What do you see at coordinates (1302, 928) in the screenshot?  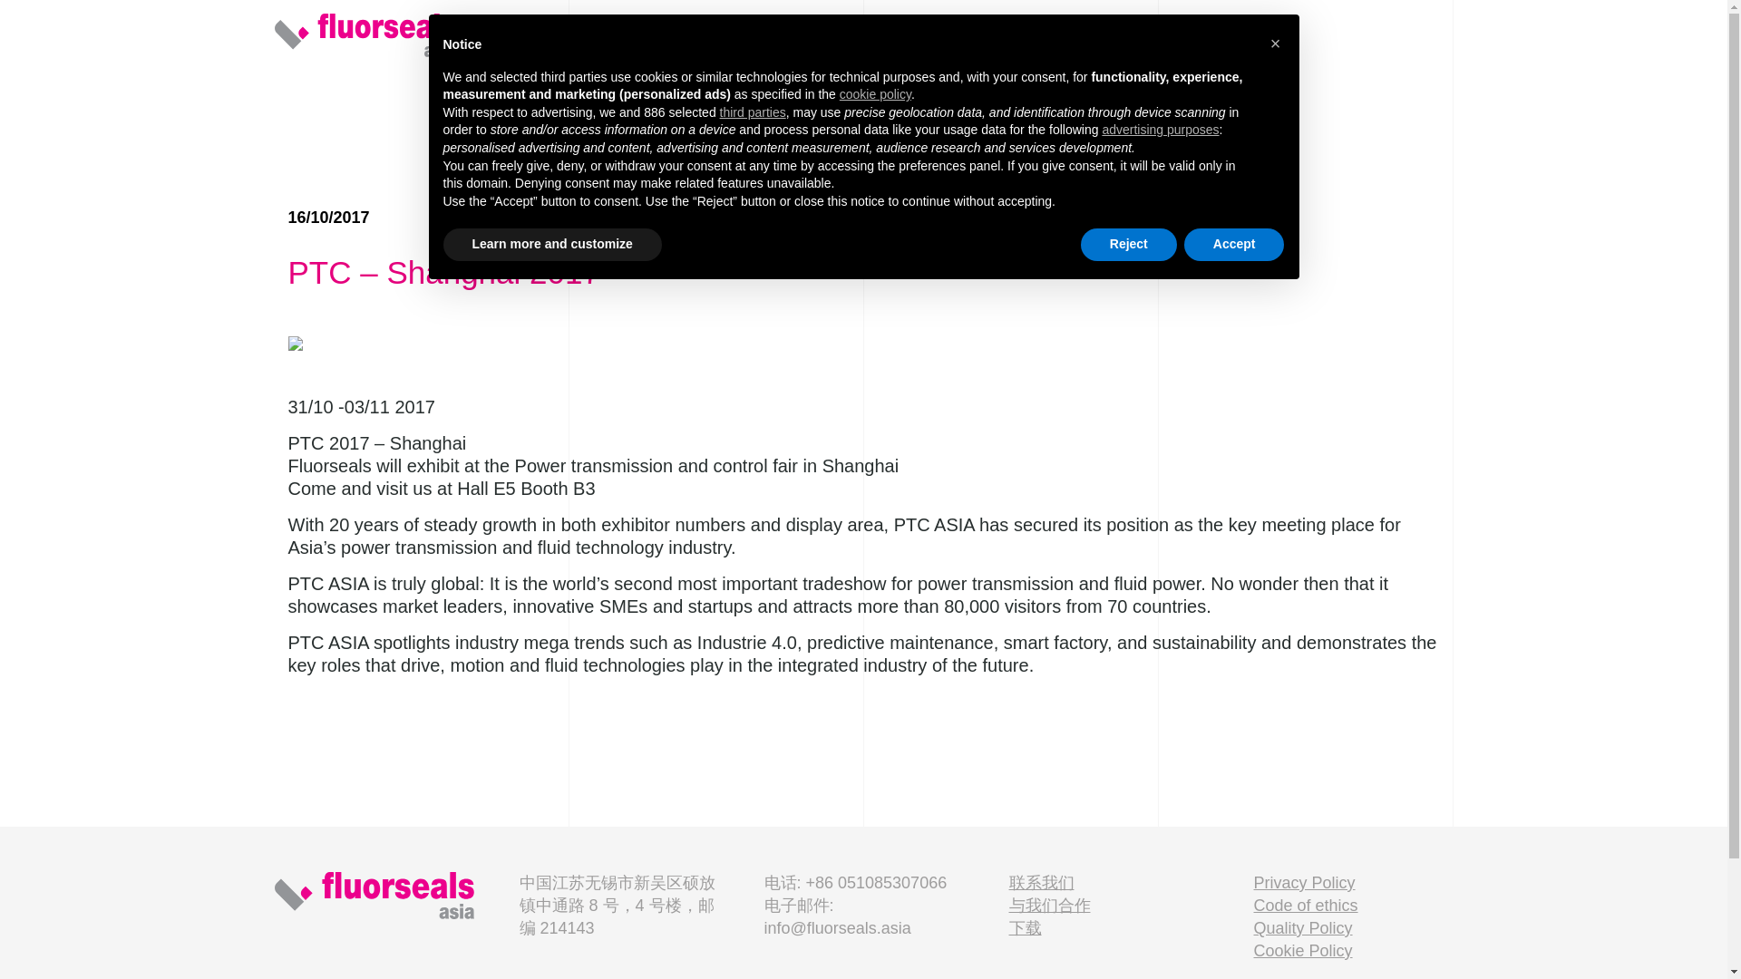 I see `Quality Policy` at bounding box center [1302, 928].